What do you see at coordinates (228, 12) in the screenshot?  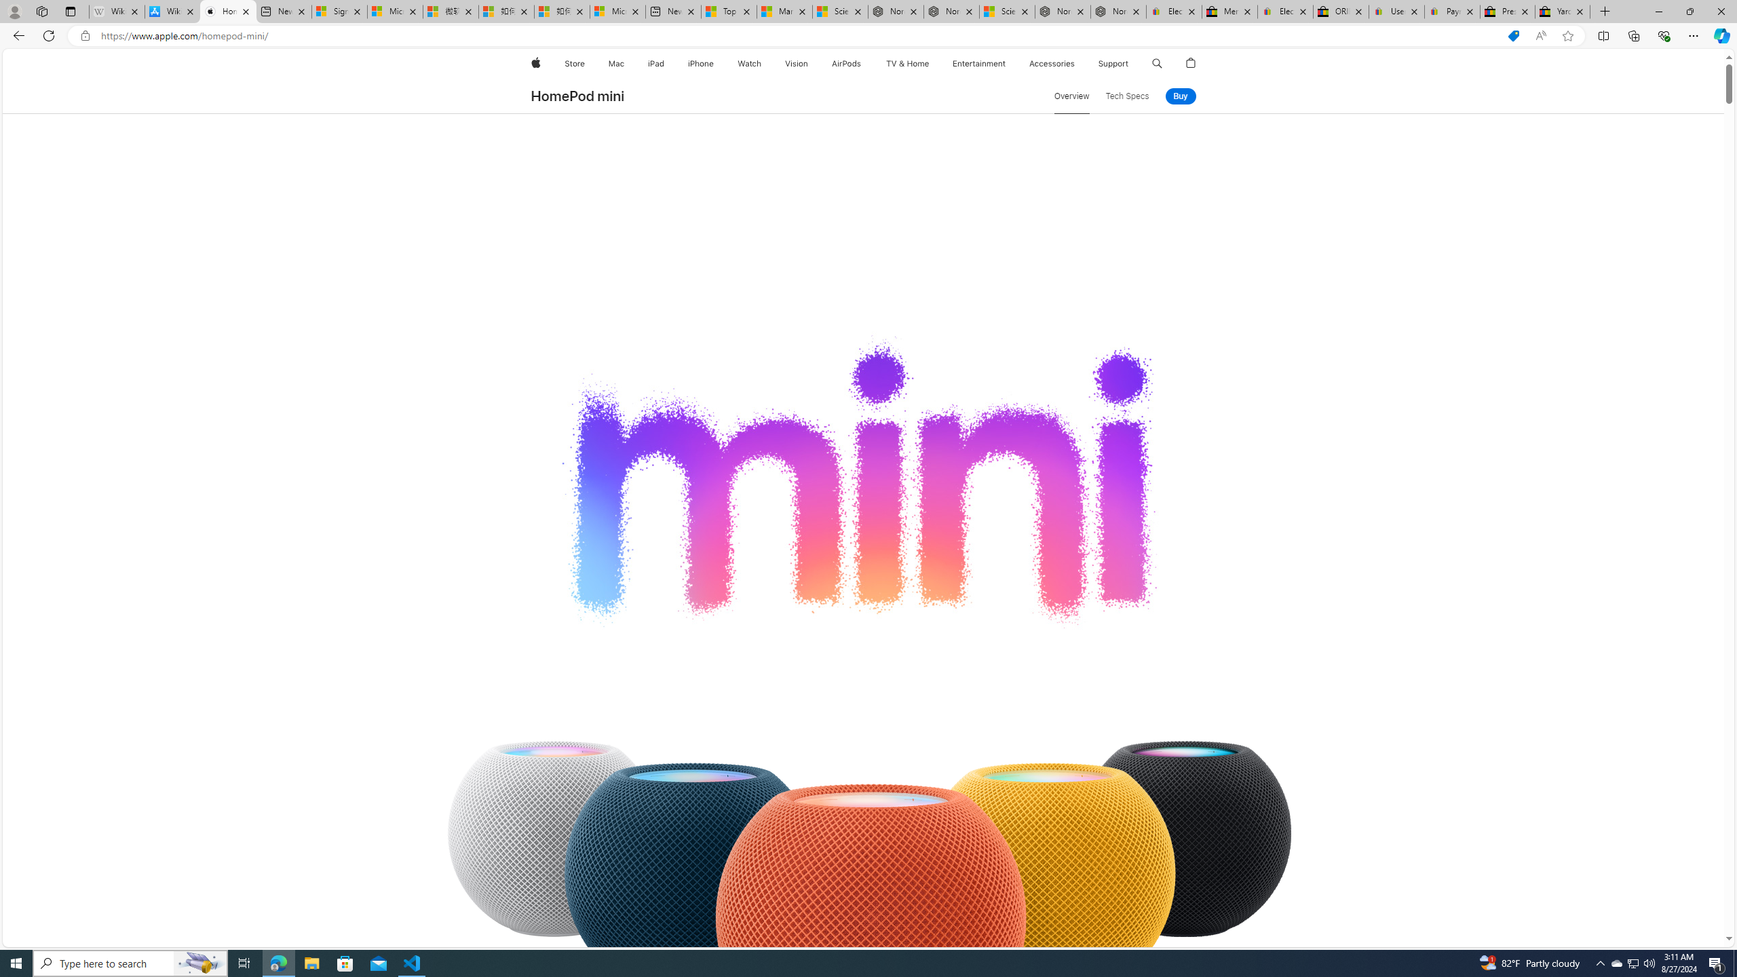 I see `HomePod mini - Apple` at bounding box center [228, 12].